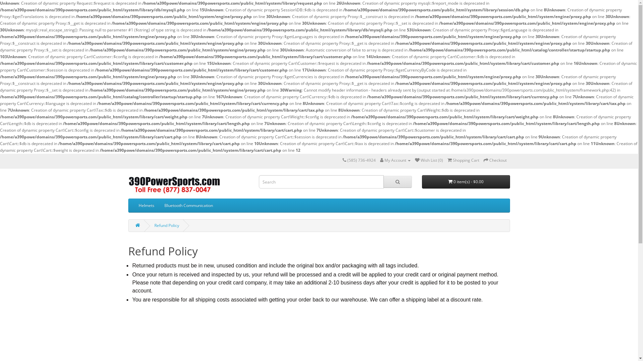  What do you see at coordinates (166, 225) in the screenshot?
I see `Refund Policy` at bounding box center [166, 225].